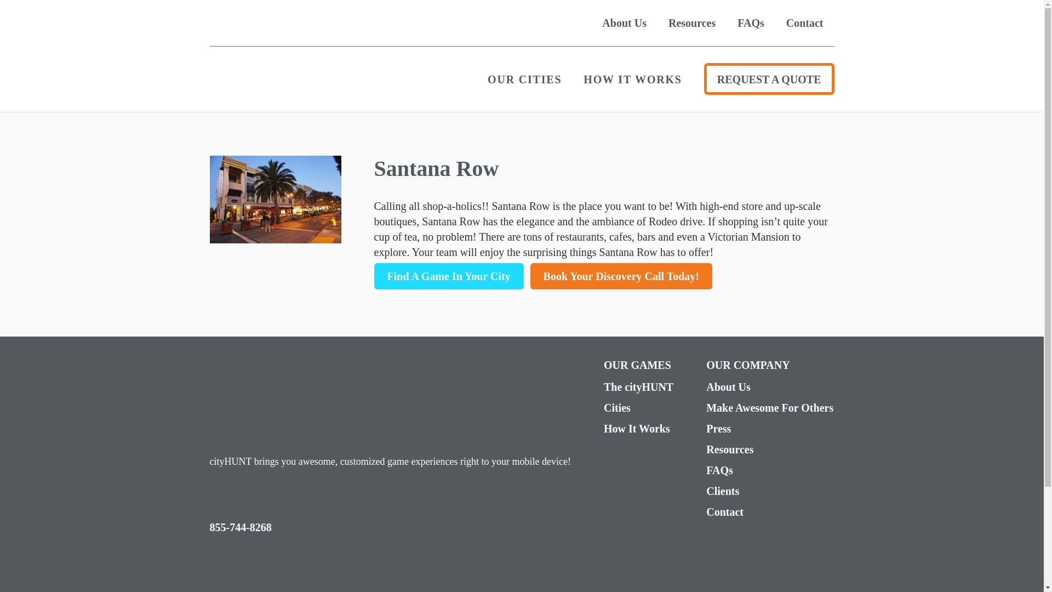 Image resolution: width=1052 pixels, height=592 pixels. I want to click on Clients, so click(769, 491).